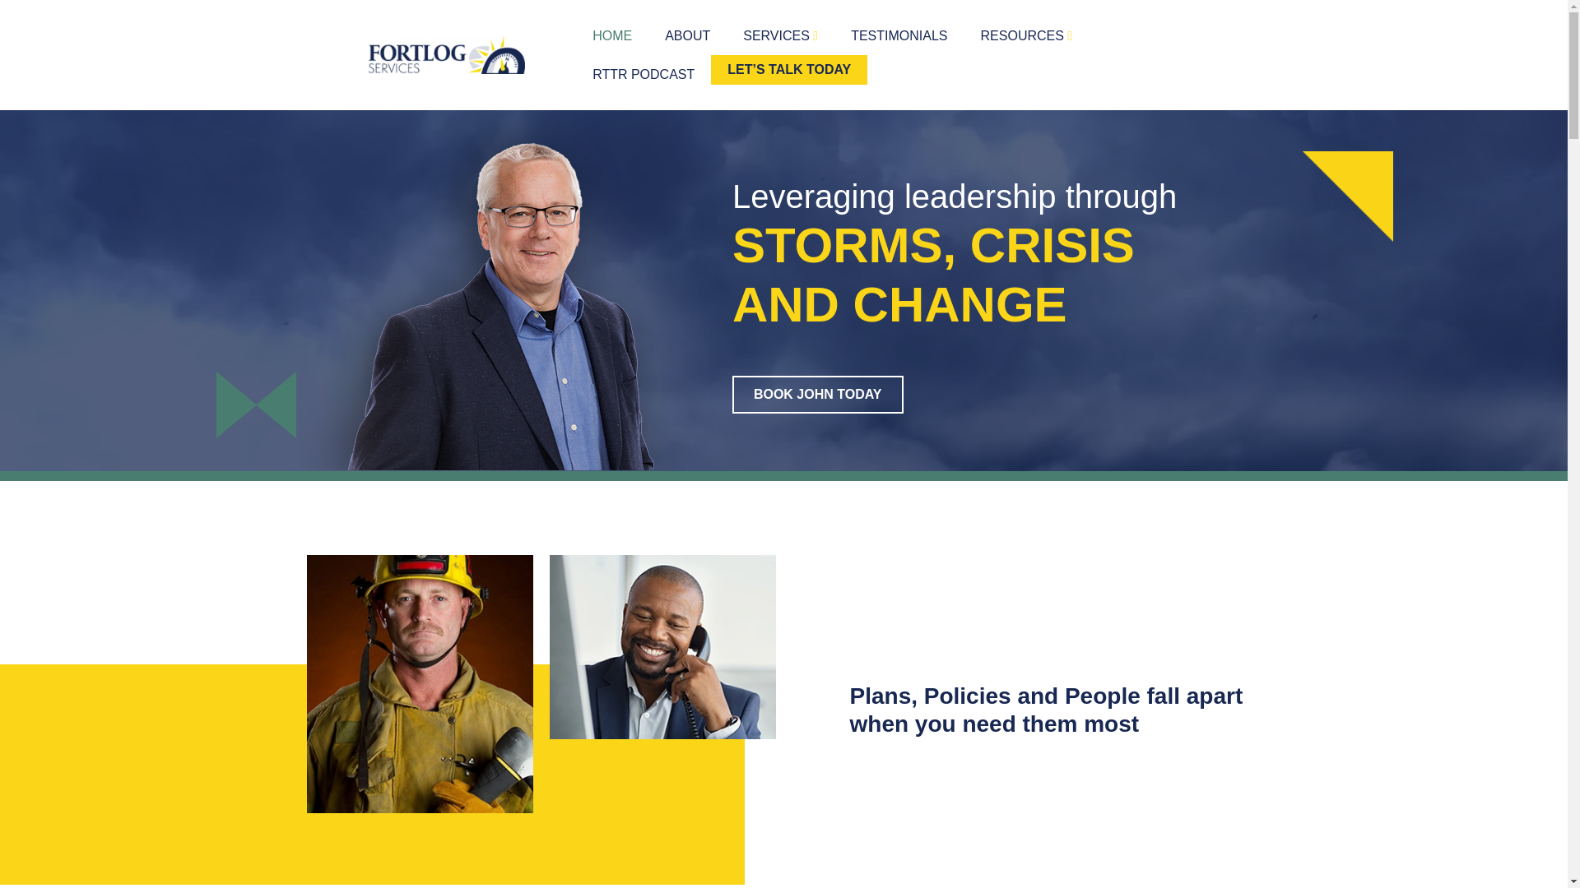  I want to click on SERVICES, so click(780, 35).